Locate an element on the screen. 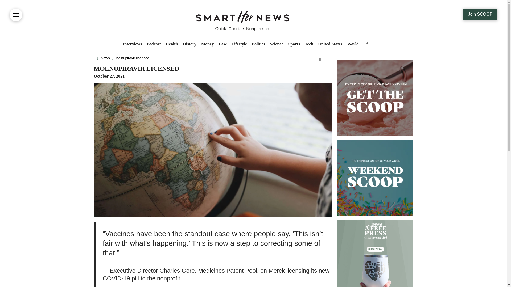 This screenshot has height=287, width=511. History is located at coordinates (189, 44).